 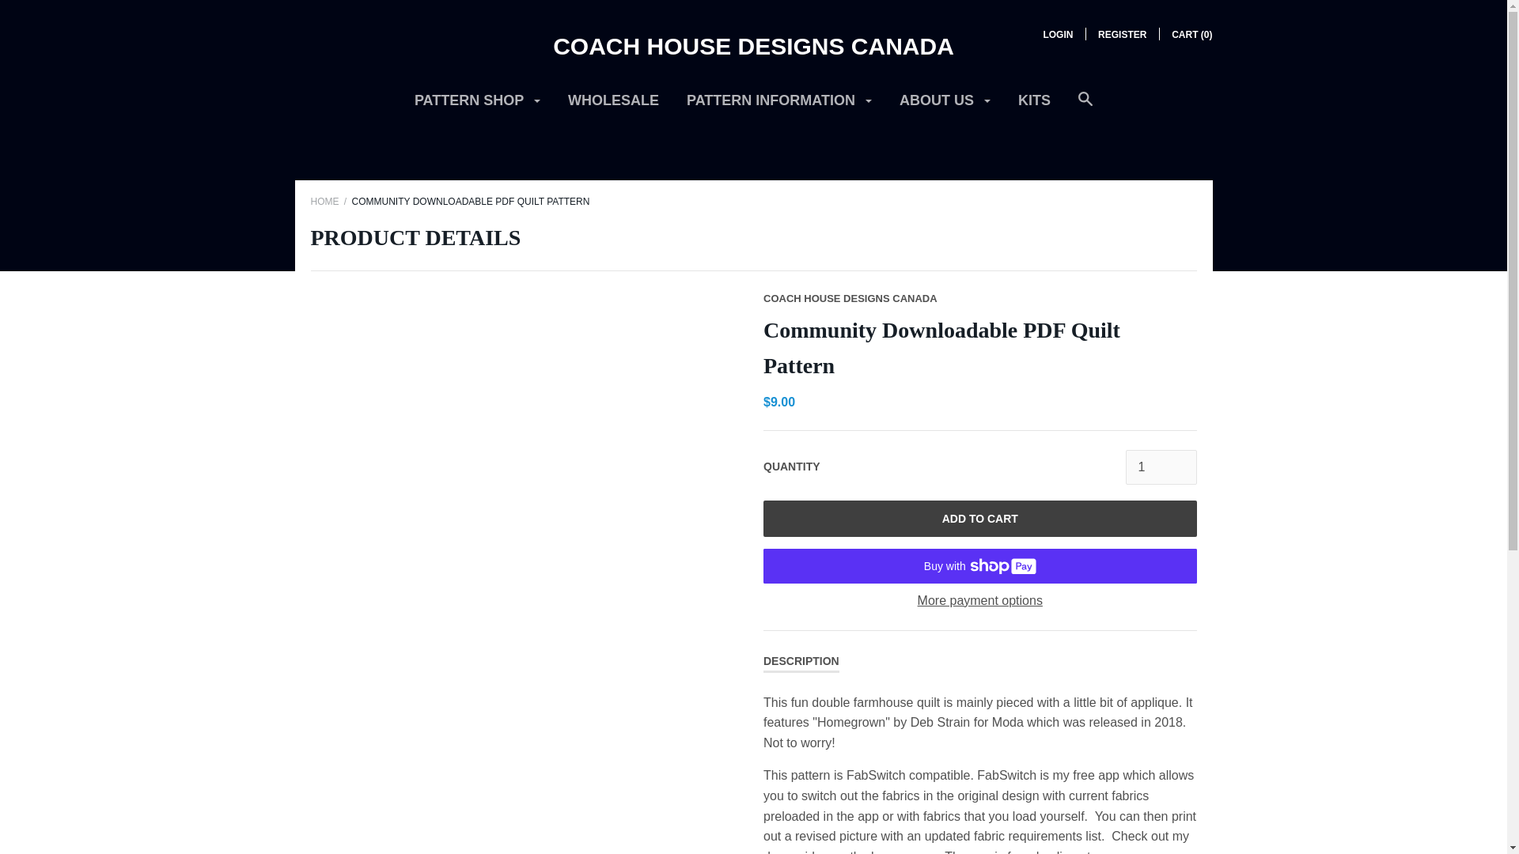 What do you see at coordinates (753, 46) in the screenshot?
I see `COACH HOUSE DESIGNS CANADA` at bounding box center [753, 46].